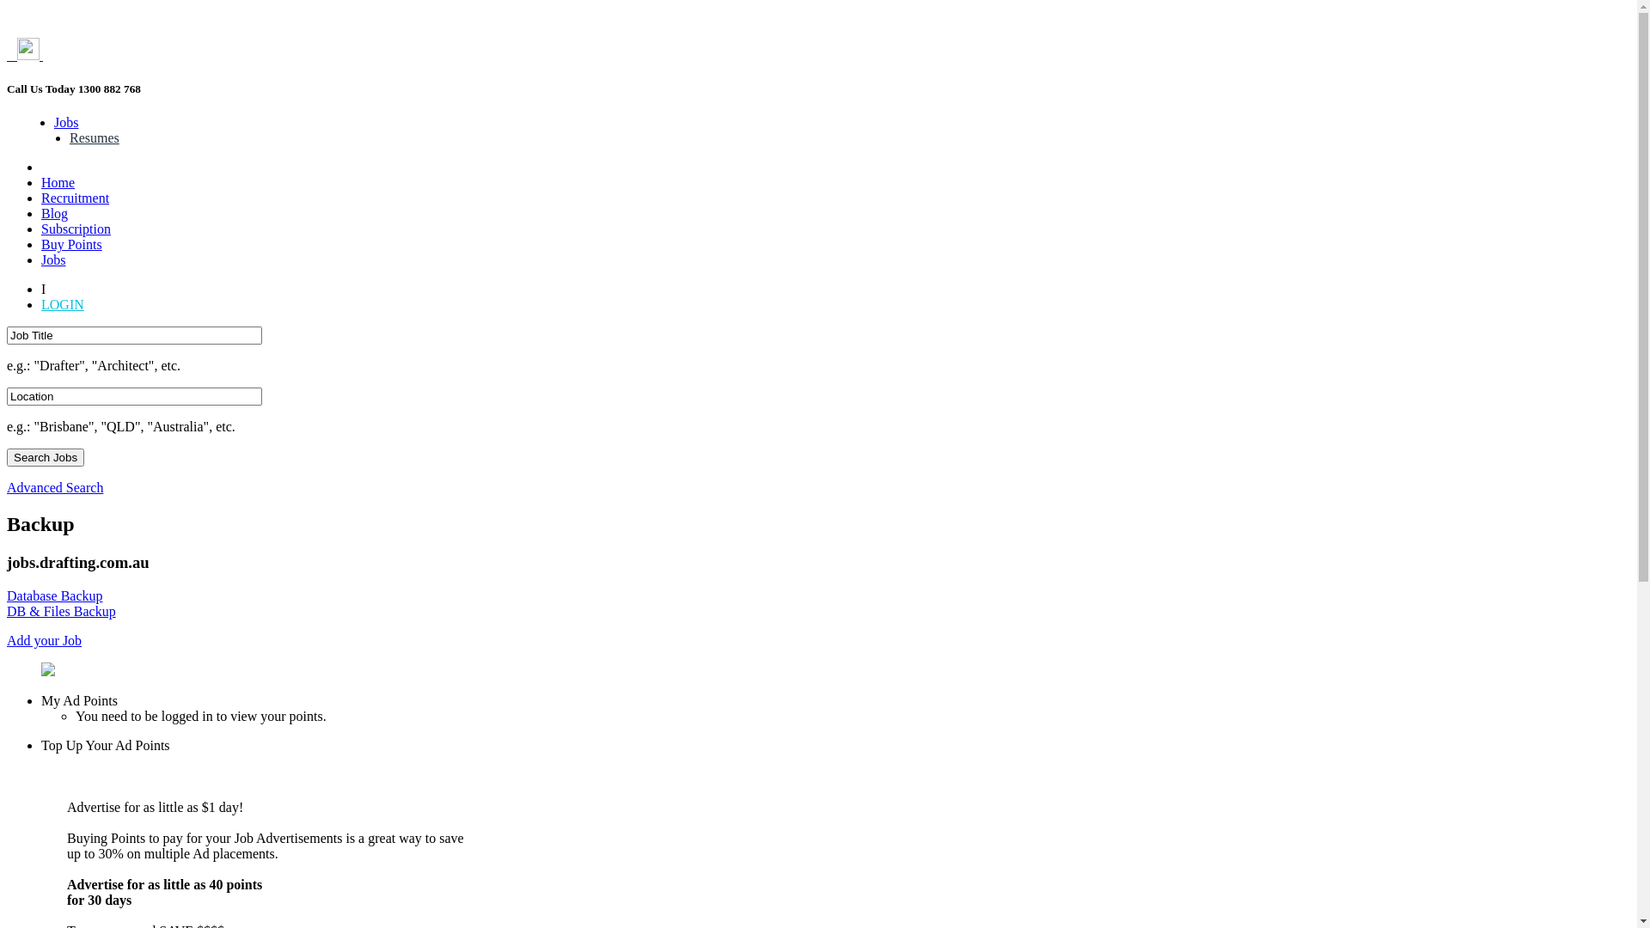 The height and width of the screenshot is (928, 1650). I want to click on LOGIN, so click(63, 304).